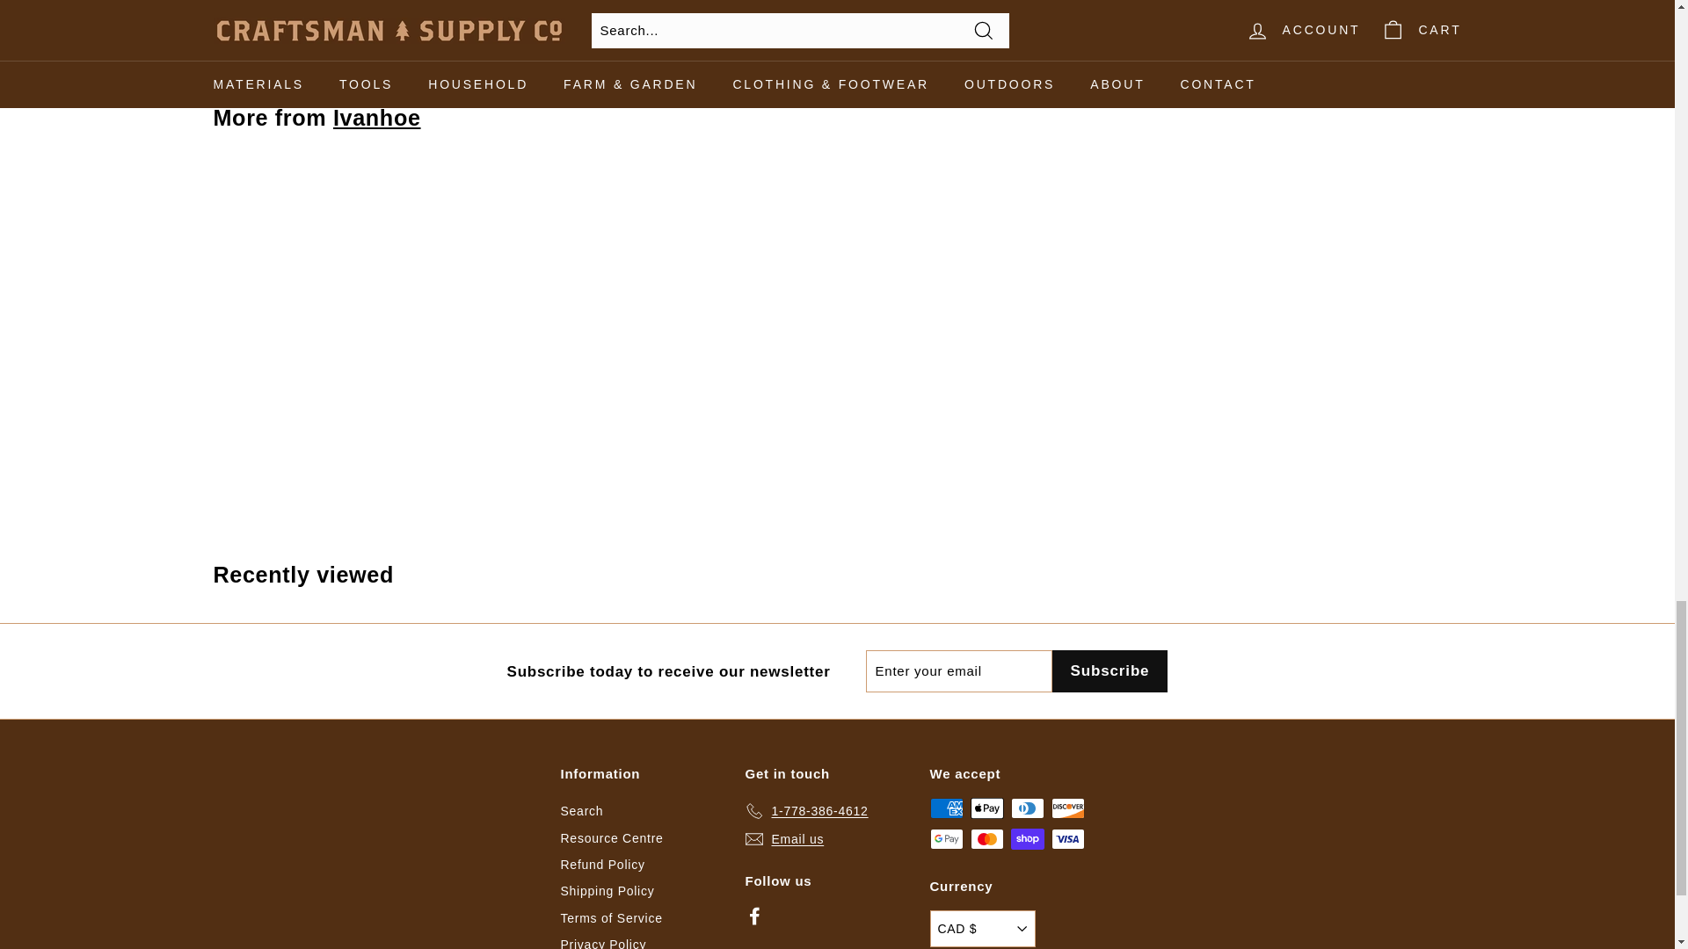  What do you see at coordinates (1028, 808) in the screenshot?
I see `Diners Club` at bounding box center [1028, 808].